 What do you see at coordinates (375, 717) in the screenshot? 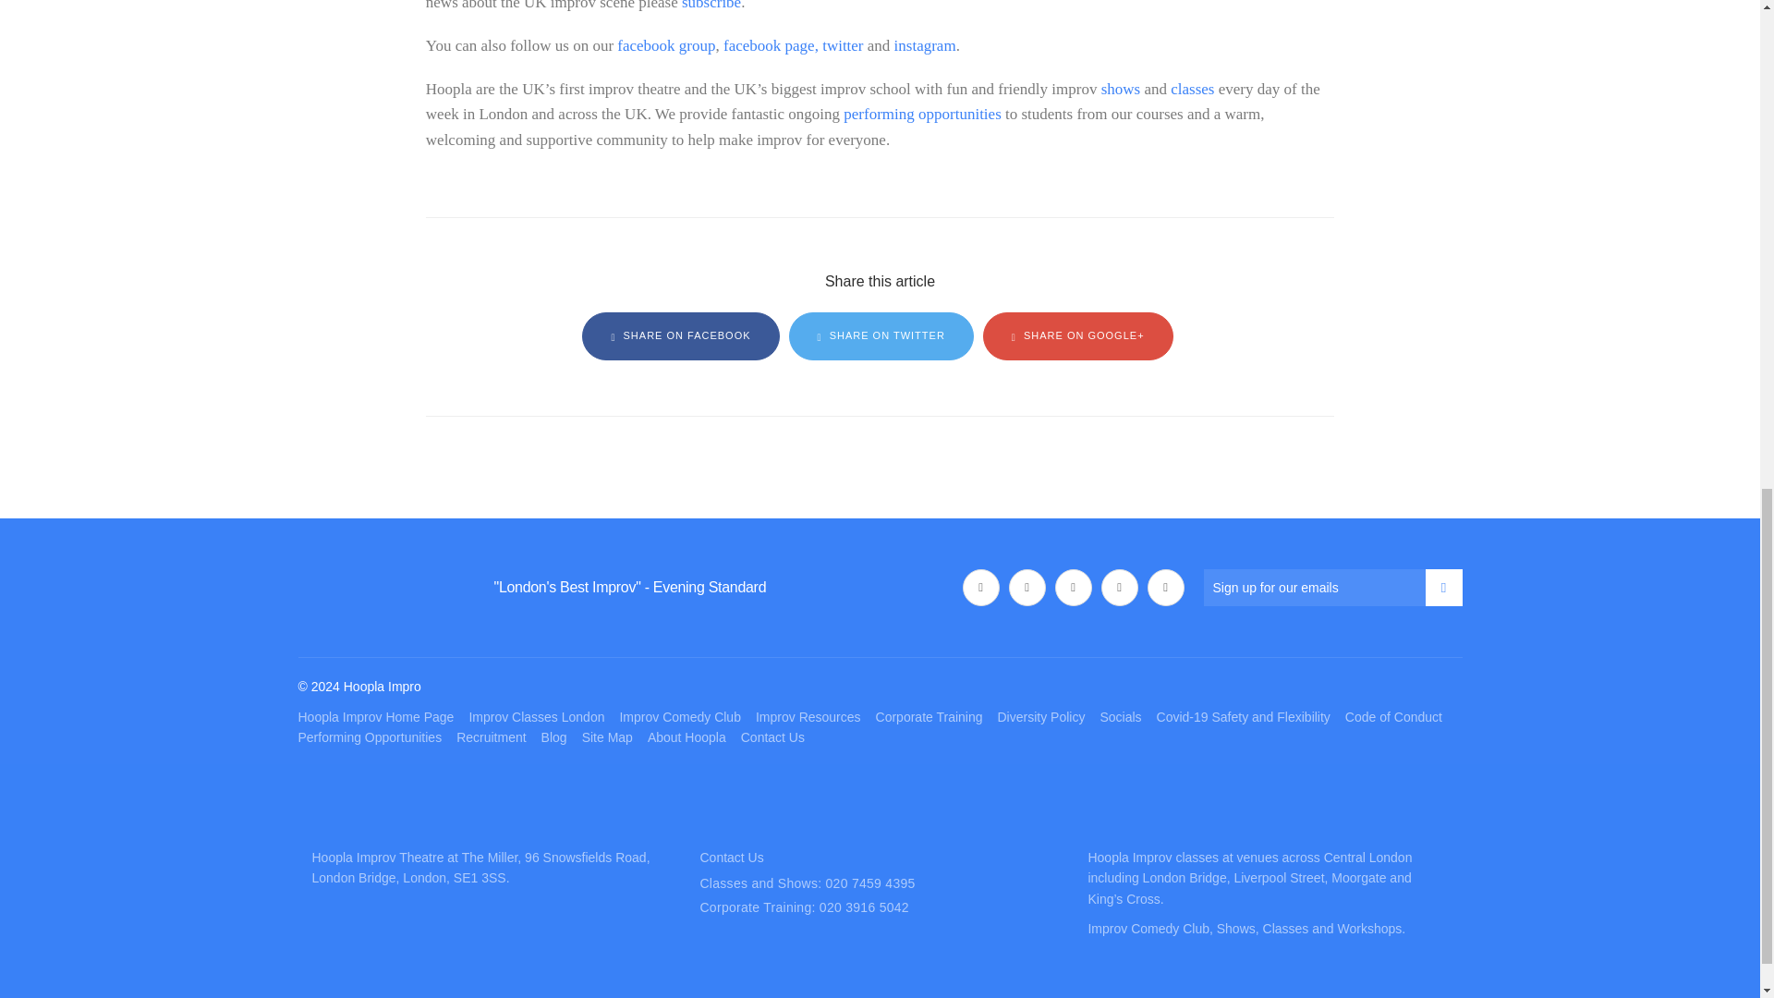
I see `Hoopla Improv Home Page` at bounding box center [375, 717].